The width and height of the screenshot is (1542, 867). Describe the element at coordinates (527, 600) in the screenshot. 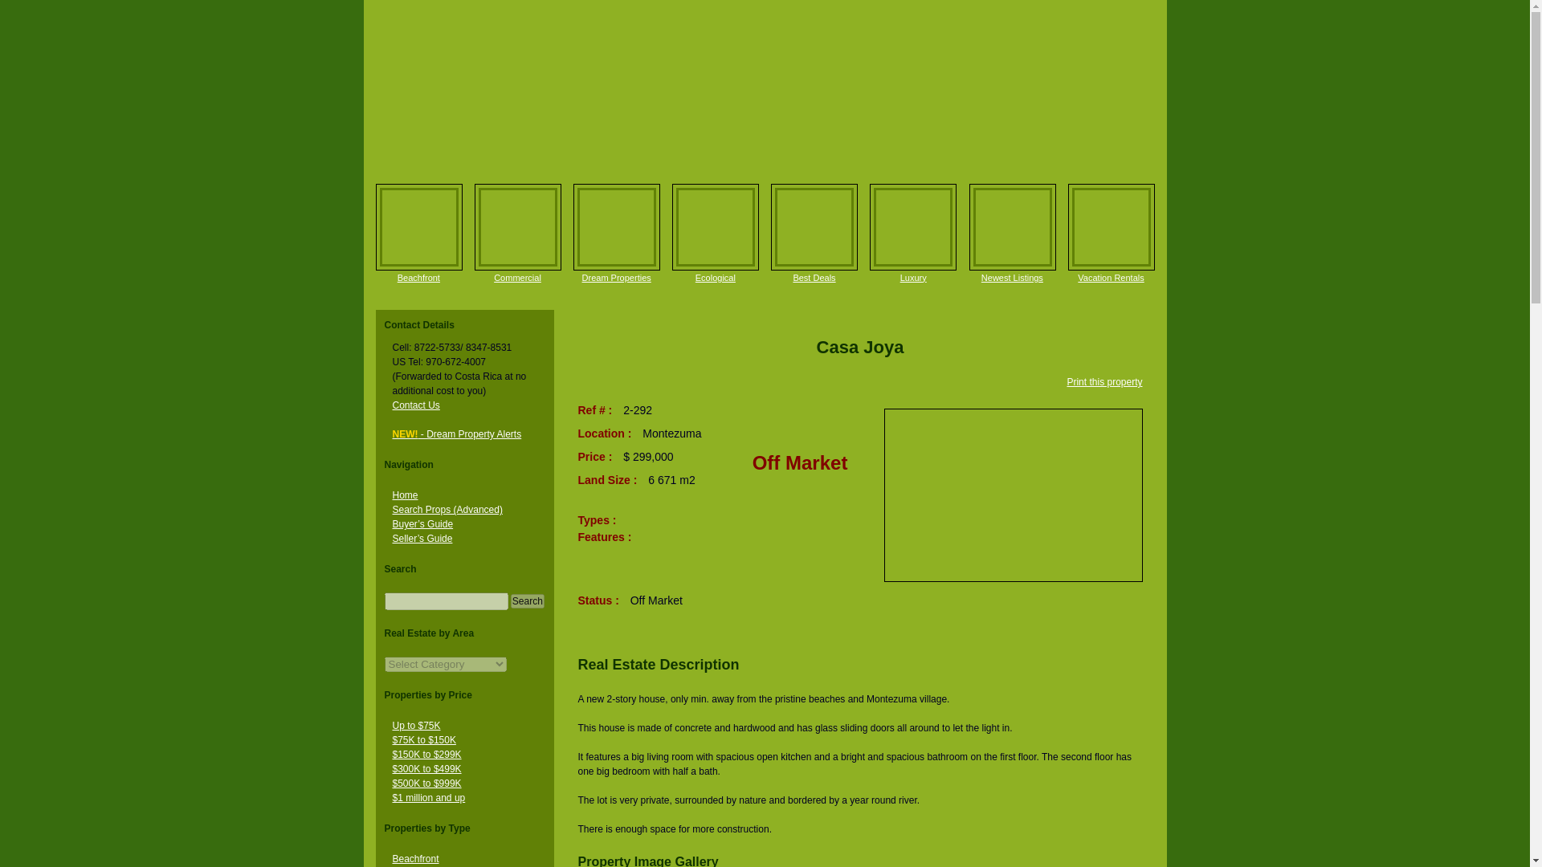

I see `Search` at that location.